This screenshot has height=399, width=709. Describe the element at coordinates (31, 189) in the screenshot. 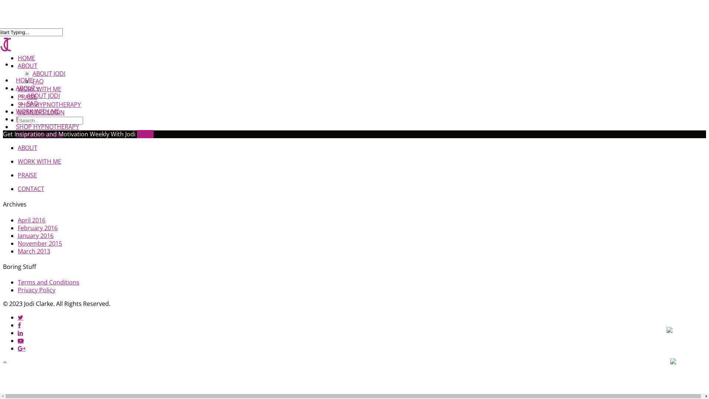

I see `CONTACT` at that location.